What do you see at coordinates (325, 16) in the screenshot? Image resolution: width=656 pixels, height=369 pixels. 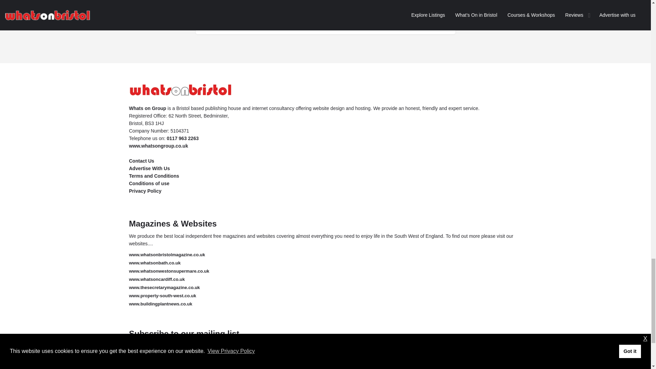 I see `Submit comment` at bounding box center [325, 16].